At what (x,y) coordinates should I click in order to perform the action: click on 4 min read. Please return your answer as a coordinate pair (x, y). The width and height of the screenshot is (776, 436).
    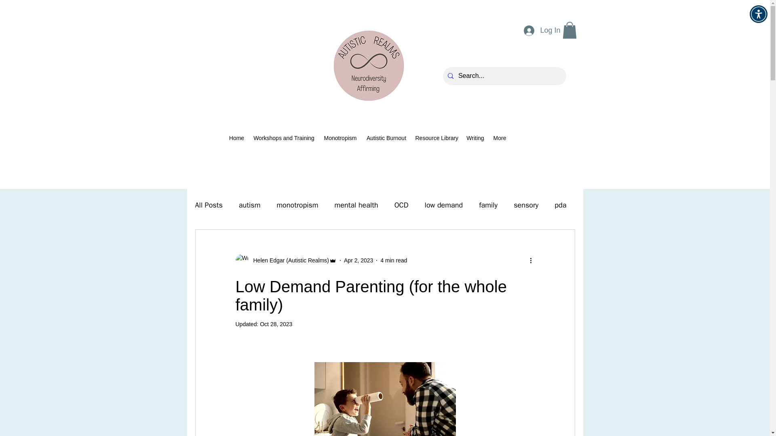
    Looking at the image, I should click on (393, 260).